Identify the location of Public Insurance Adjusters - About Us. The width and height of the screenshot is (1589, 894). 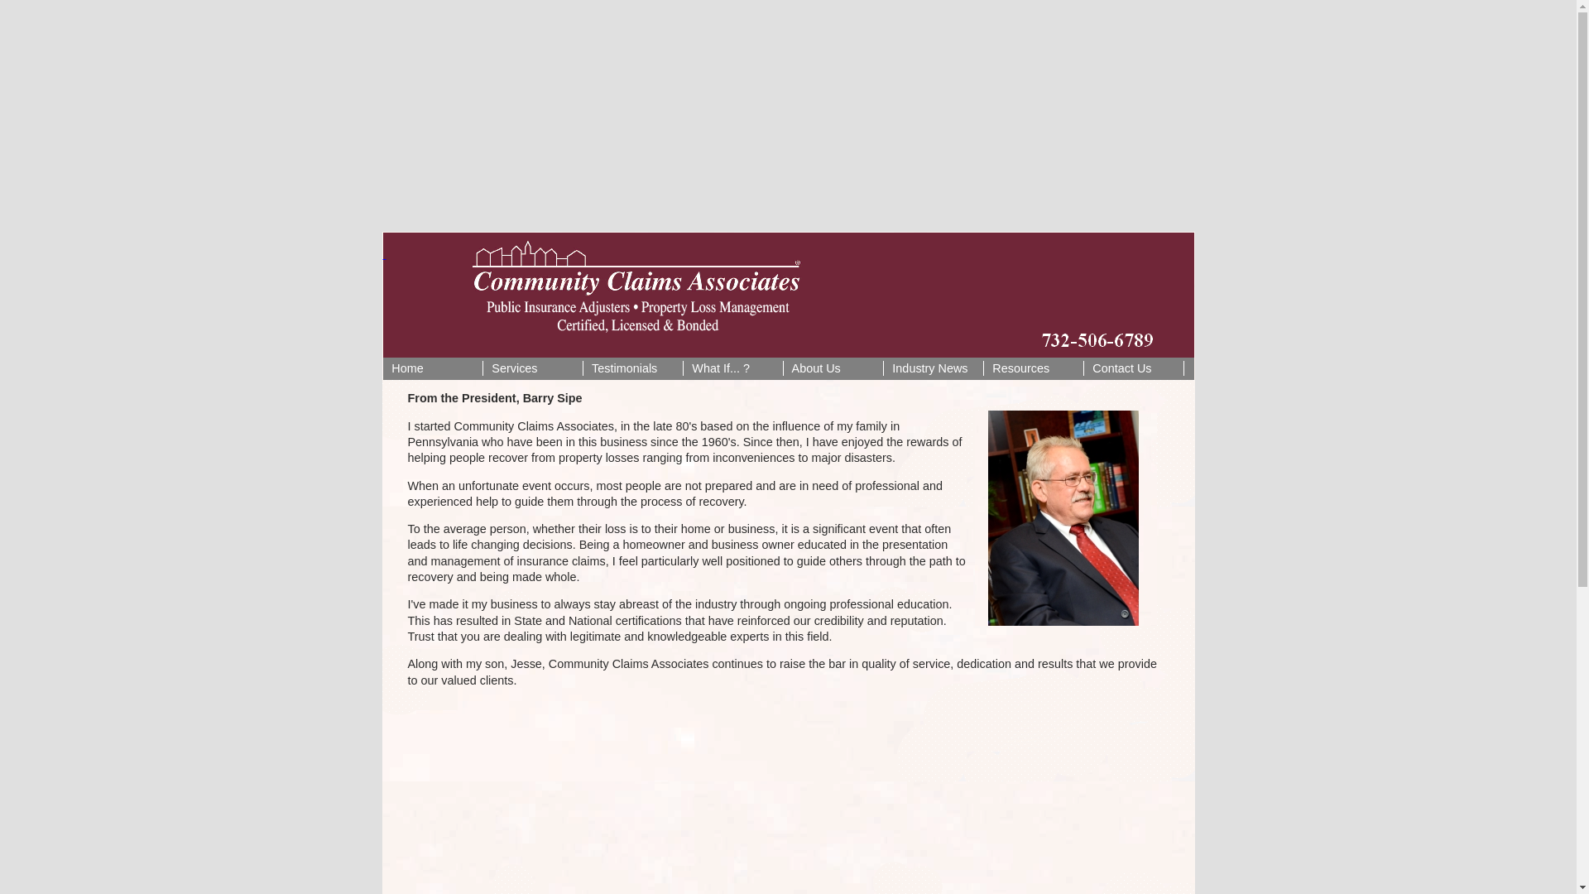
(833, 369).